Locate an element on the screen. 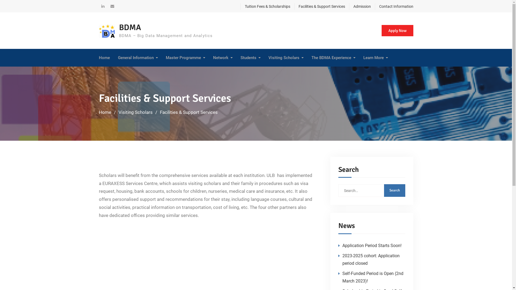  Facilities & Support Services is located at coordinates (295, 76).